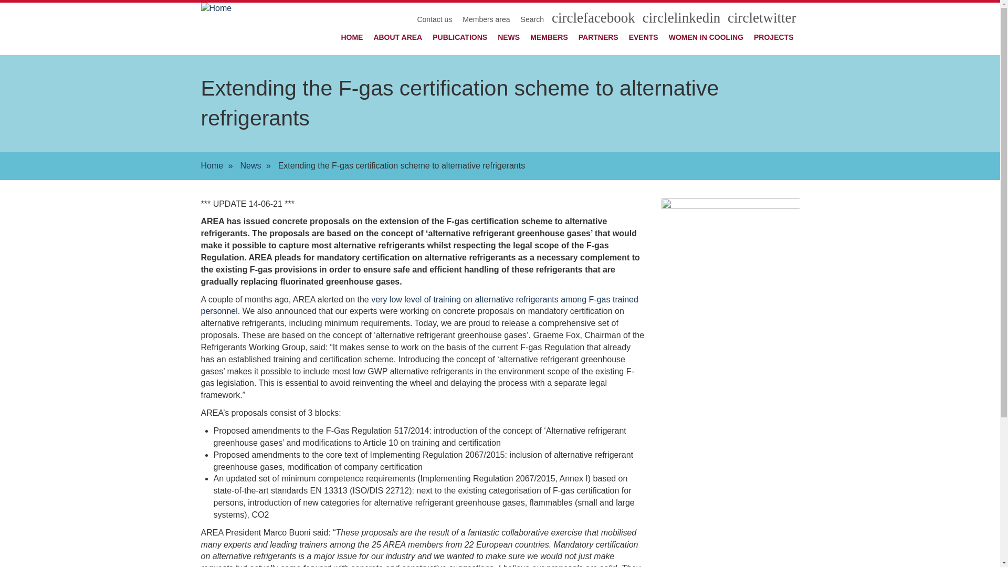  Describe the element at coordinates (706, 37) in the screenshot. I see `WOMEN IN COOLING` at that location.